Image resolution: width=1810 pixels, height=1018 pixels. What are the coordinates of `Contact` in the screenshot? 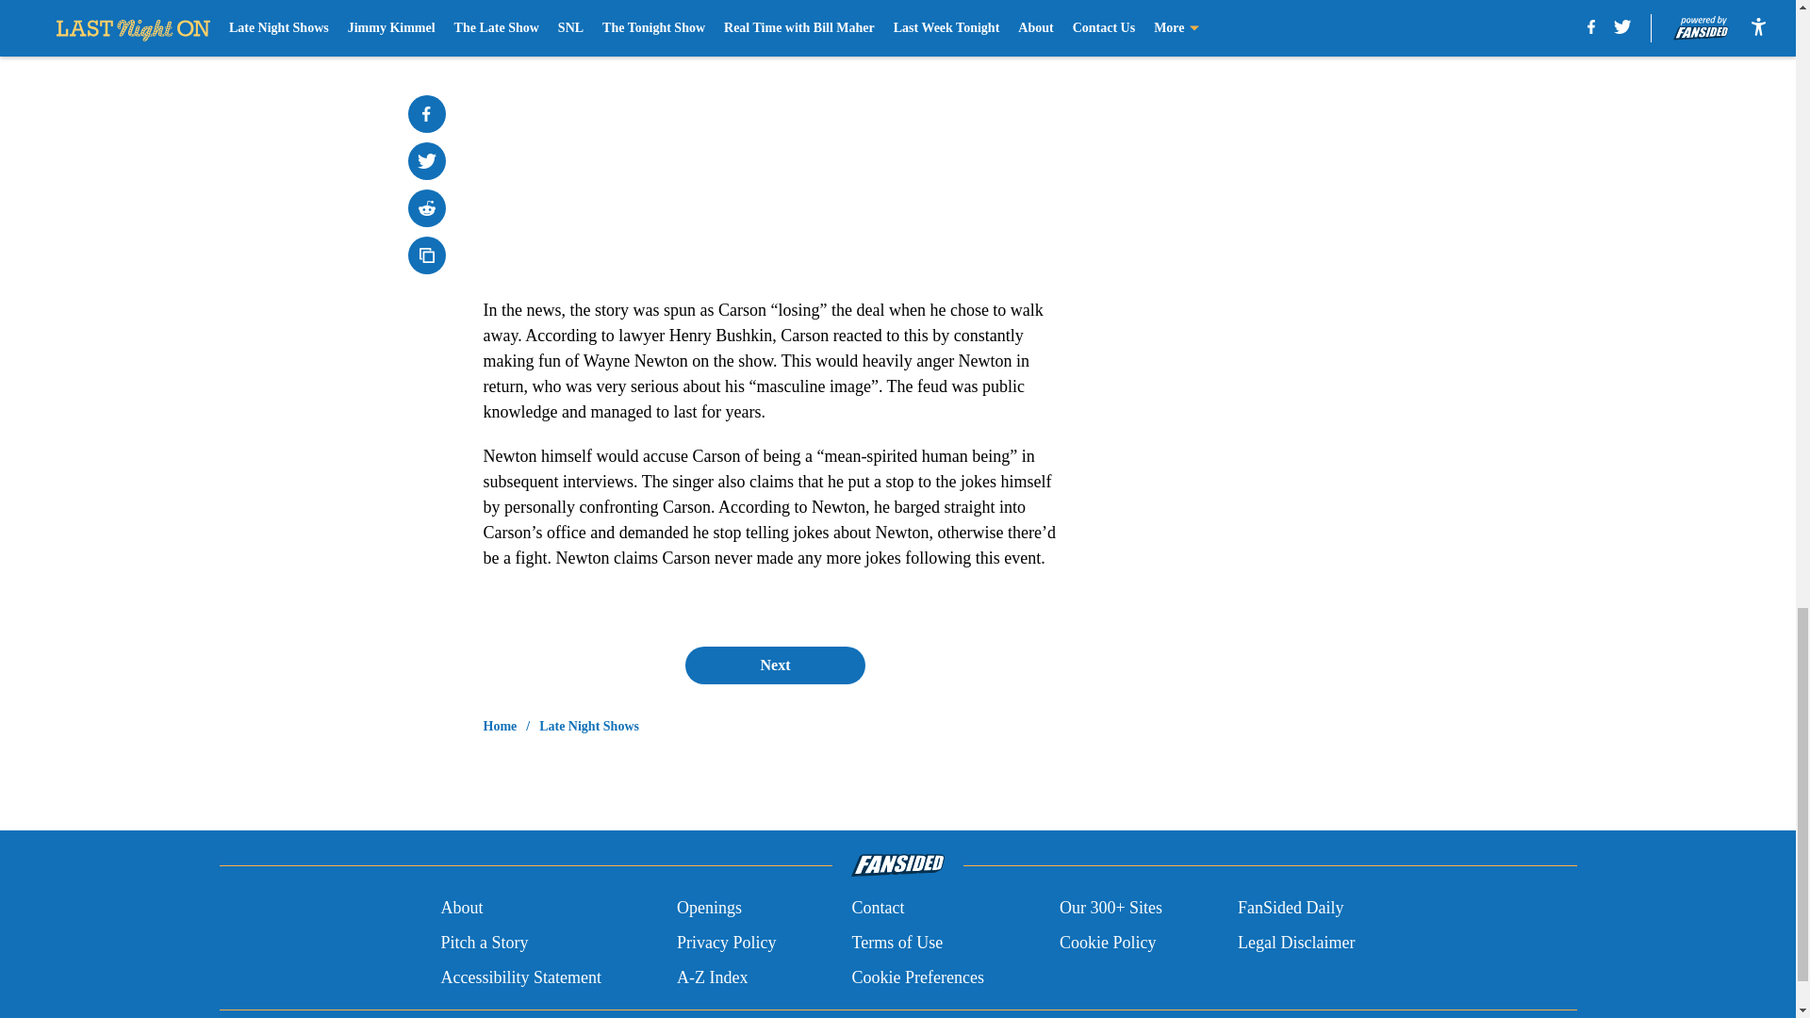 It's located at (877, 909).